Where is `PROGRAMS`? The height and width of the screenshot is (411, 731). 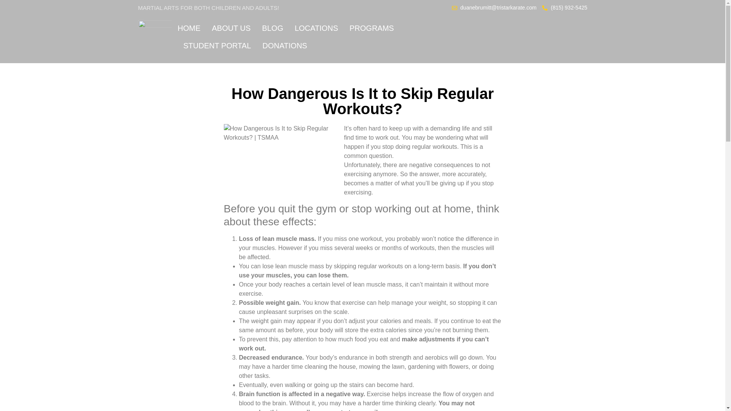 PROGRAMS is located at coordinates (372, 28).